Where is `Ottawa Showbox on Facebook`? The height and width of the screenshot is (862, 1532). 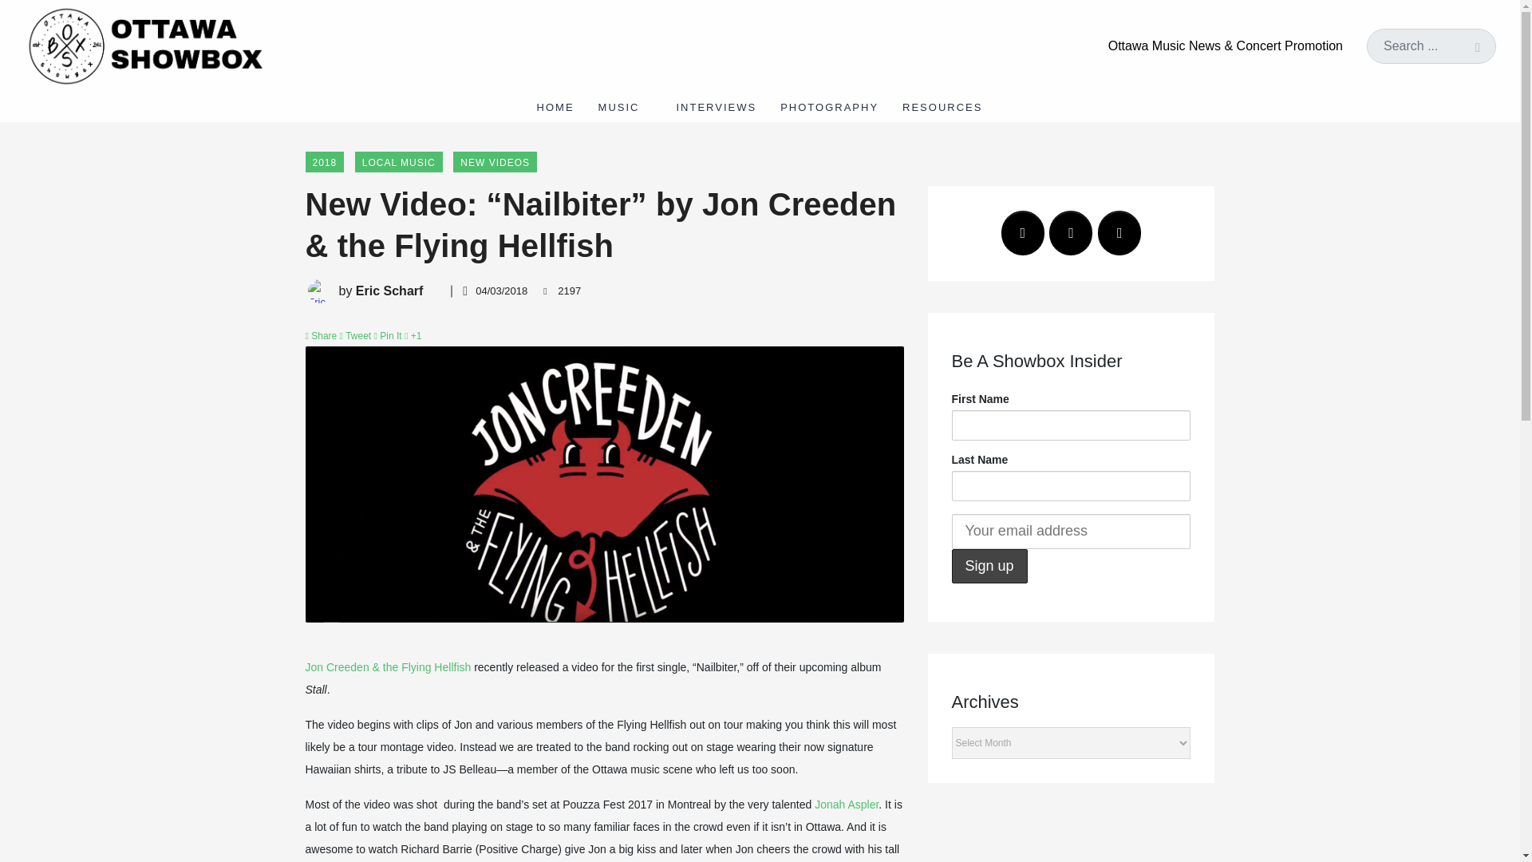
Ottawa Showbox on Facebook is located at coordinates (1023, 232).